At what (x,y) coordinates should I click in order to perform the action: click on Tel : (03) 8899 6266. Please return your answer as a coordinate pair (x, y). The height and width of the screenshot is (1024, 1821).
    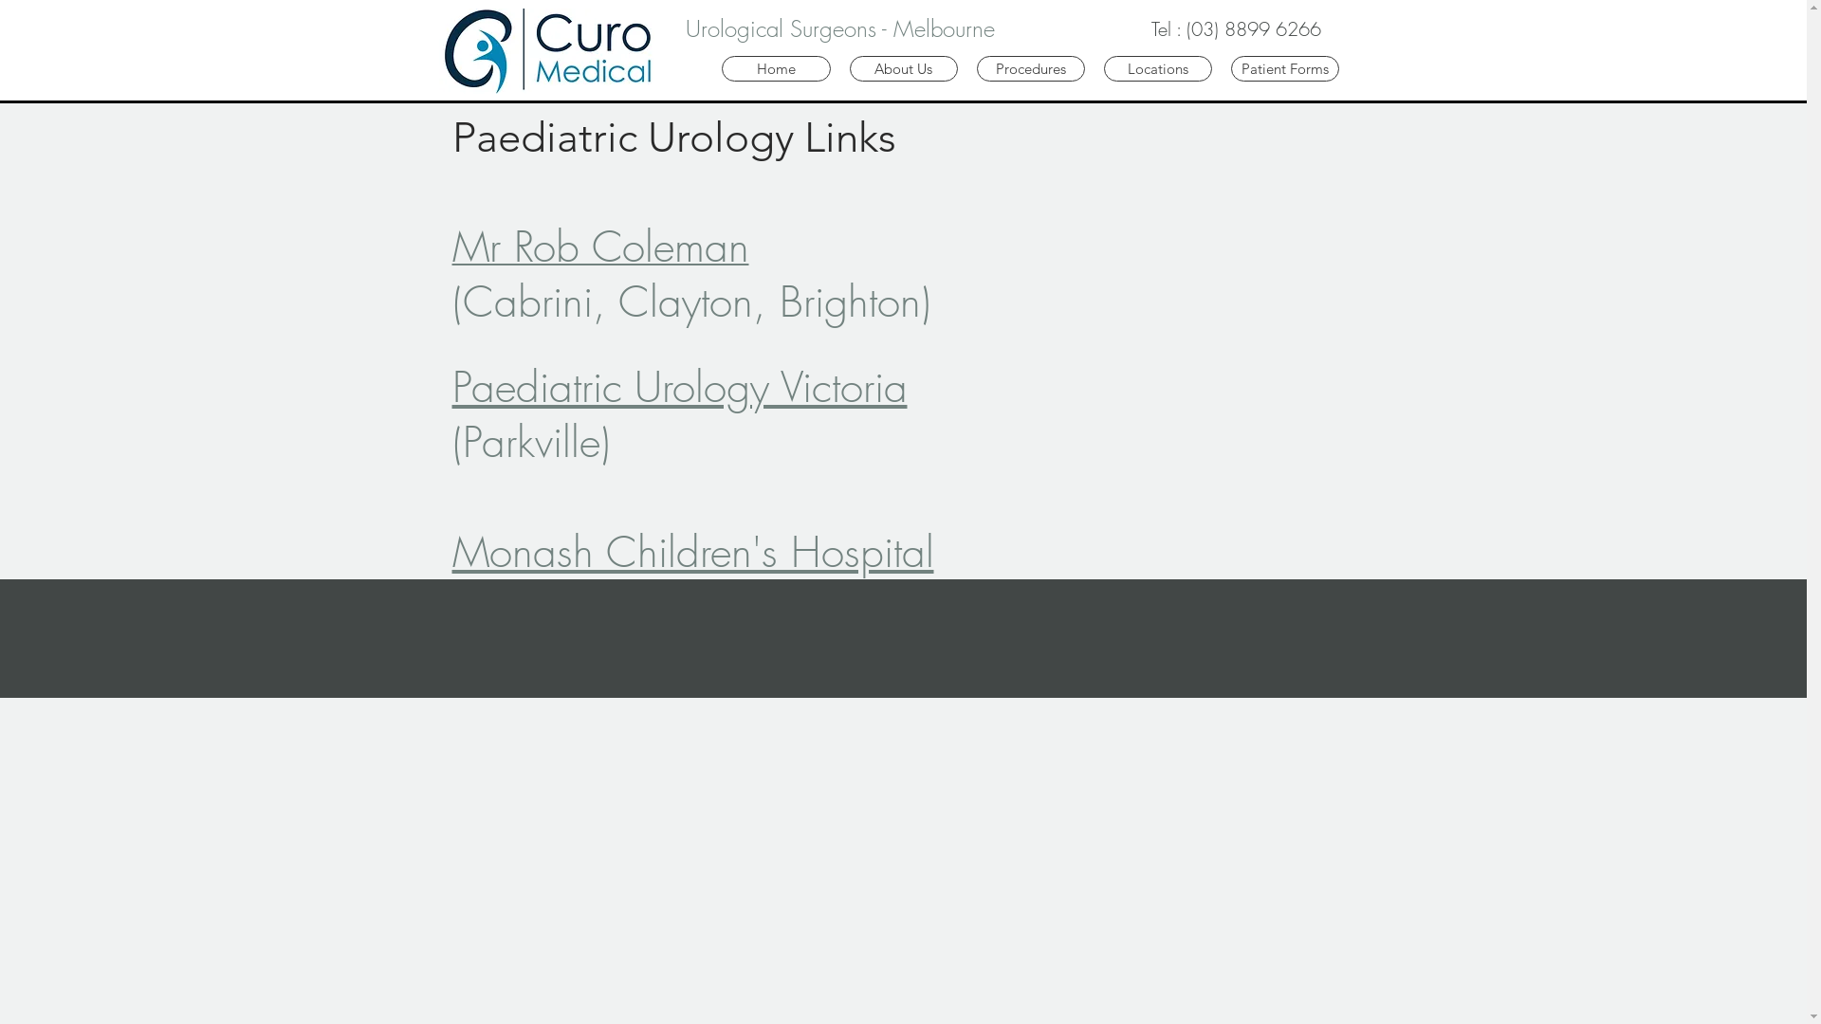
    Looking at the image, I should click on (1236, 29).